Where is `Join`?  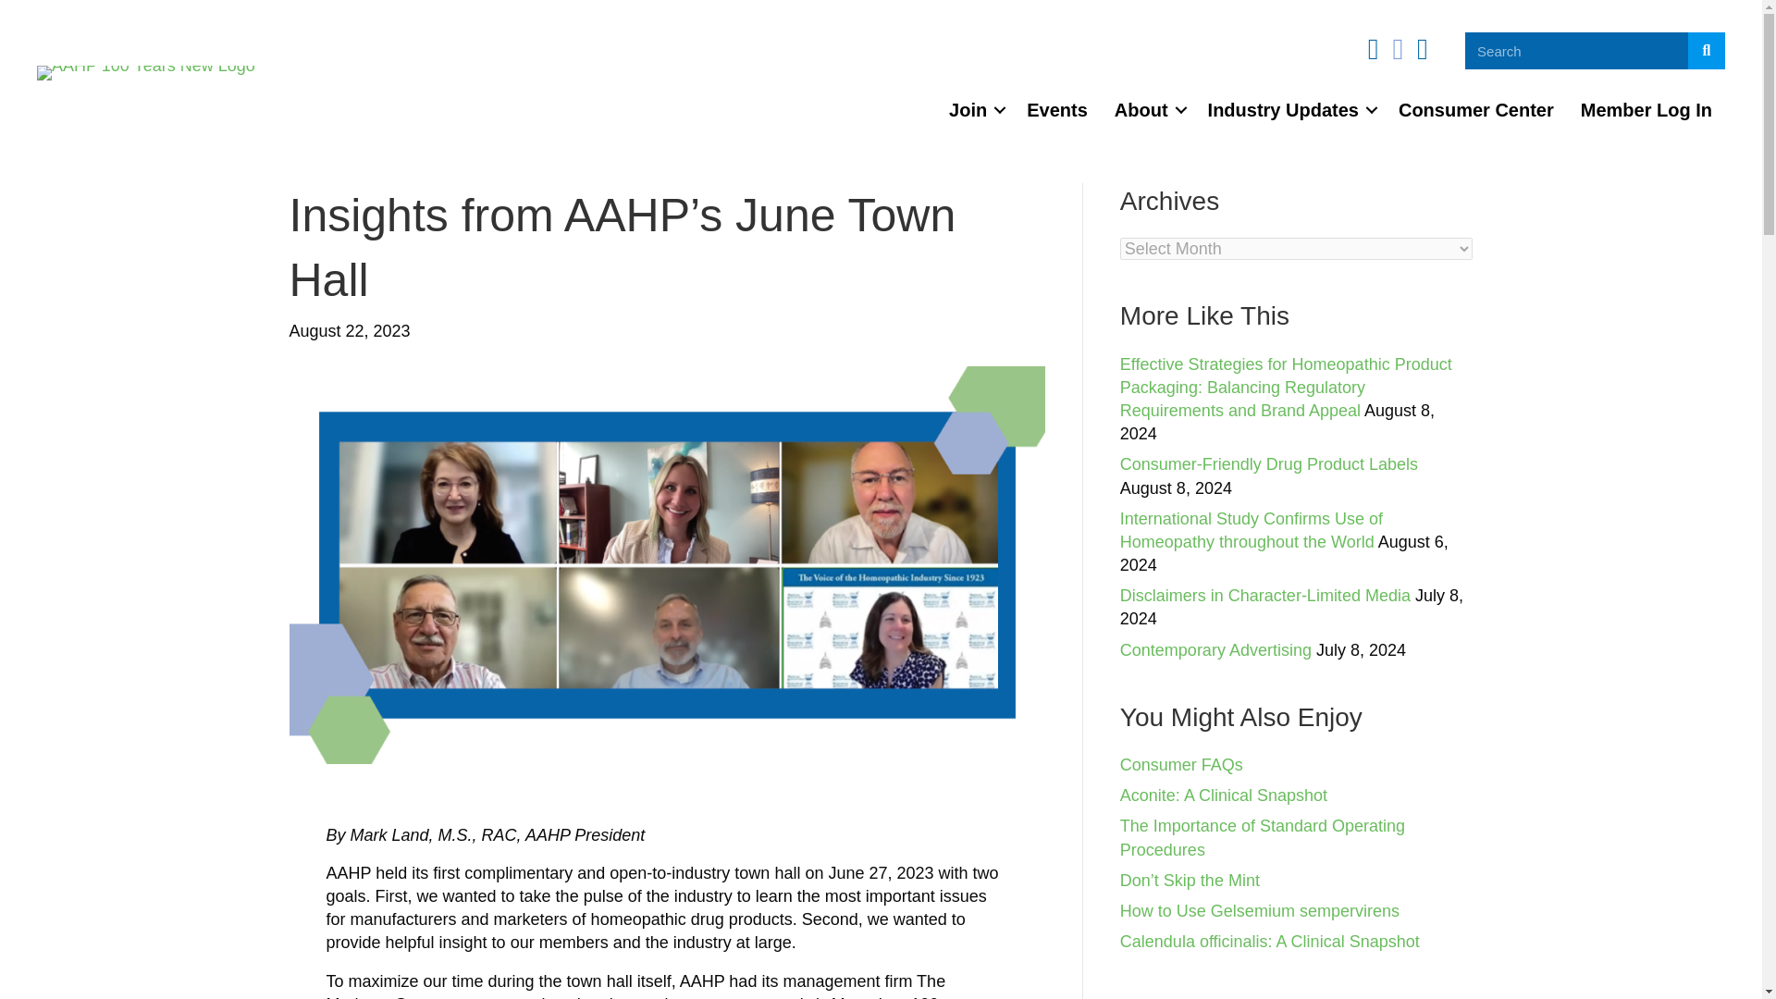 Join is located at coordinates (973, 109).